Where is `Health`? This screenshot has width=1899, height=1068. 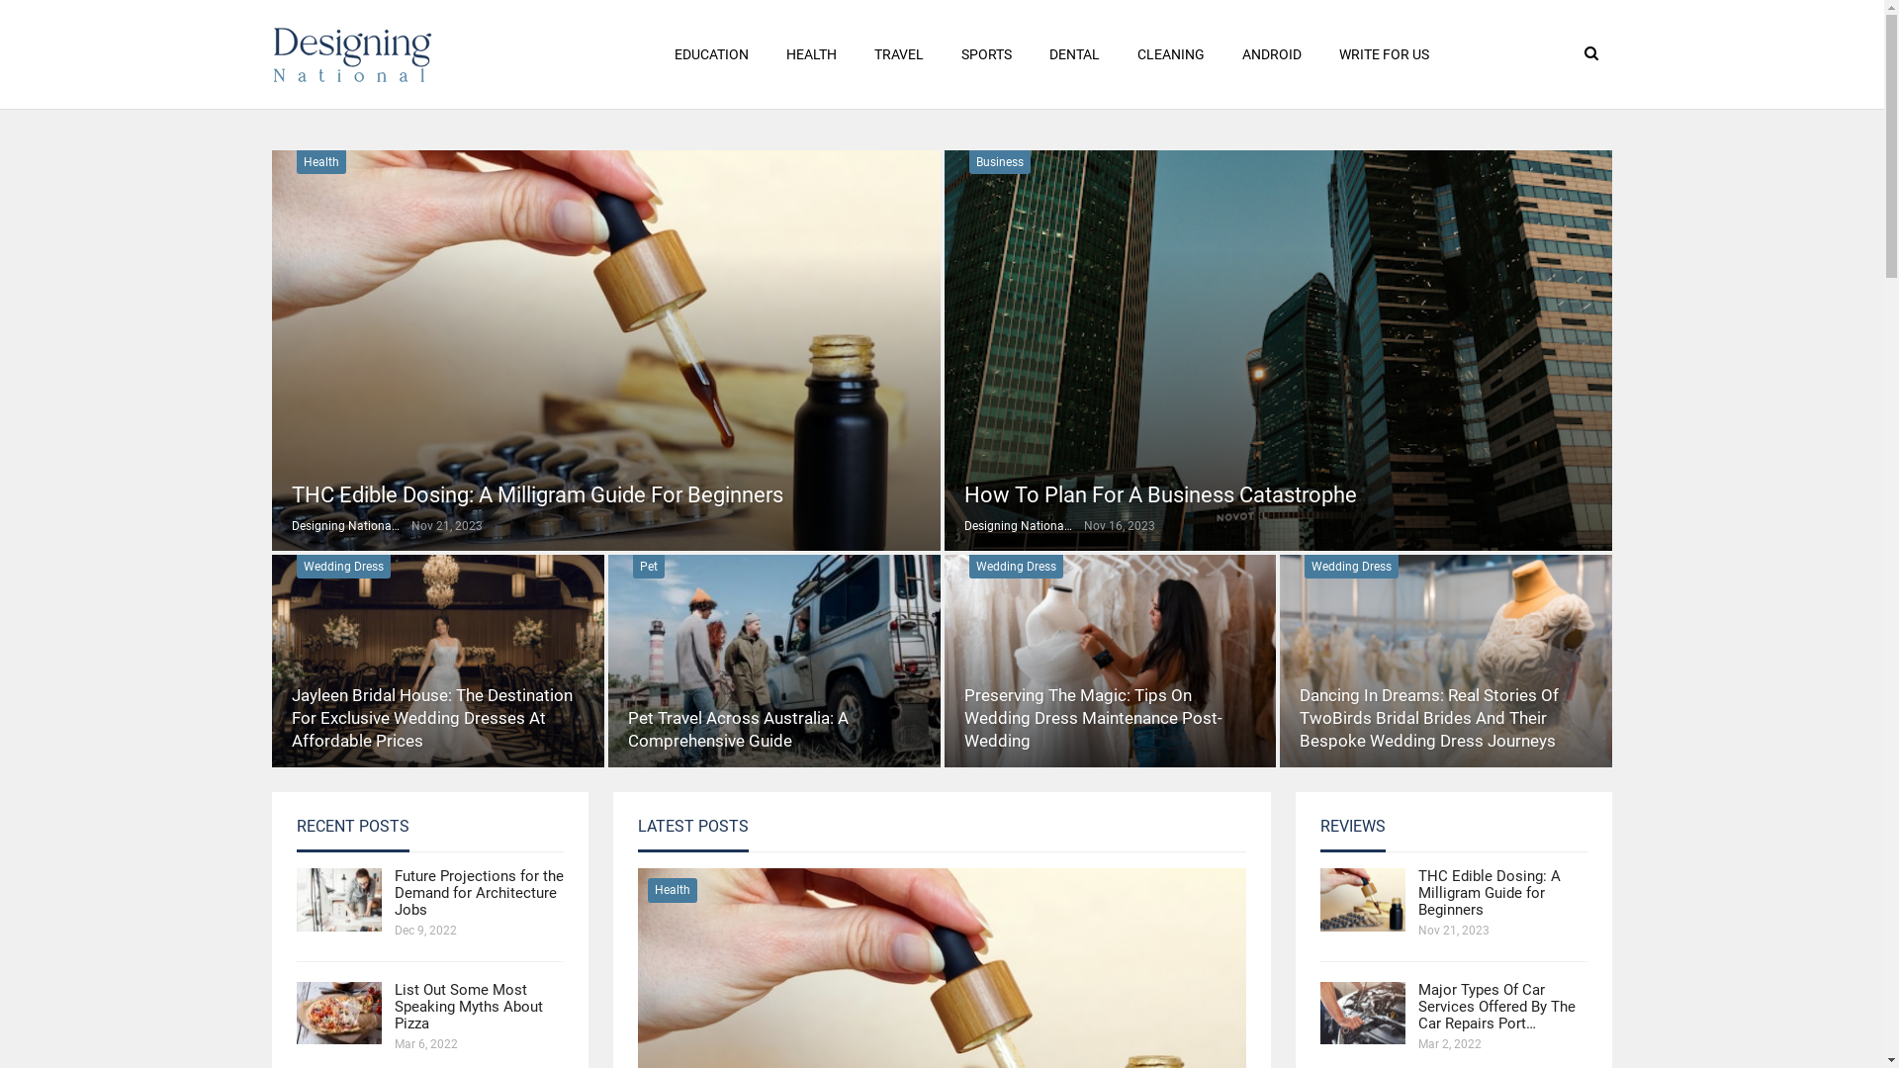
Health is located at coordinates (321, 162).